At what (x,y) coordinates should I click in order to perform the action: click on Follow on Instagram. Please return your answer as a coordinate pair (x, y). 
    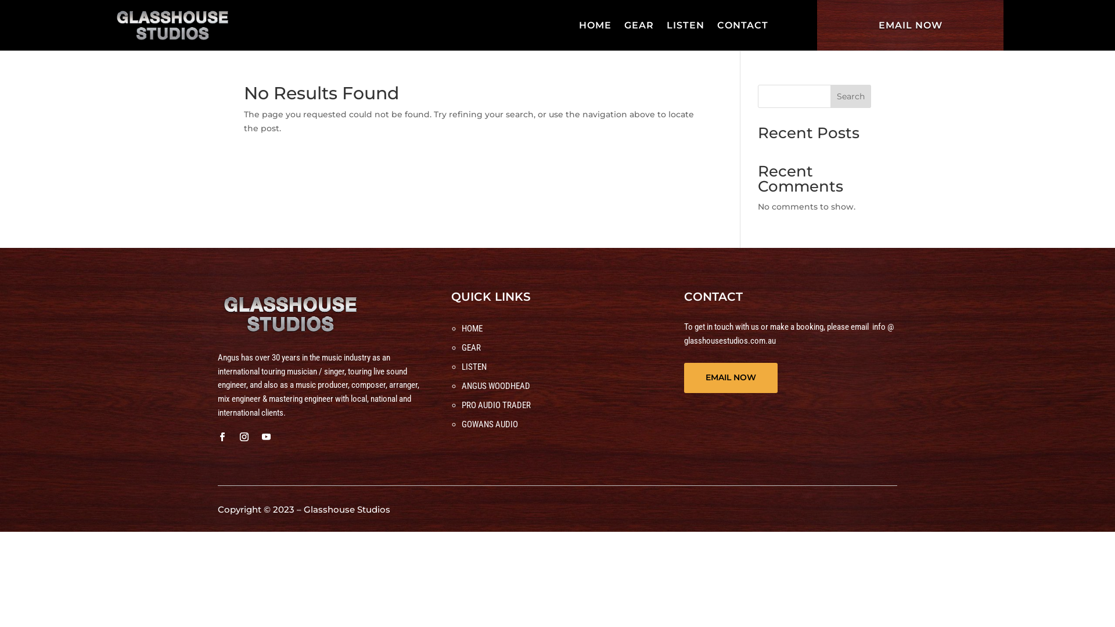
    Looking at the image, I should click on (244, 437).